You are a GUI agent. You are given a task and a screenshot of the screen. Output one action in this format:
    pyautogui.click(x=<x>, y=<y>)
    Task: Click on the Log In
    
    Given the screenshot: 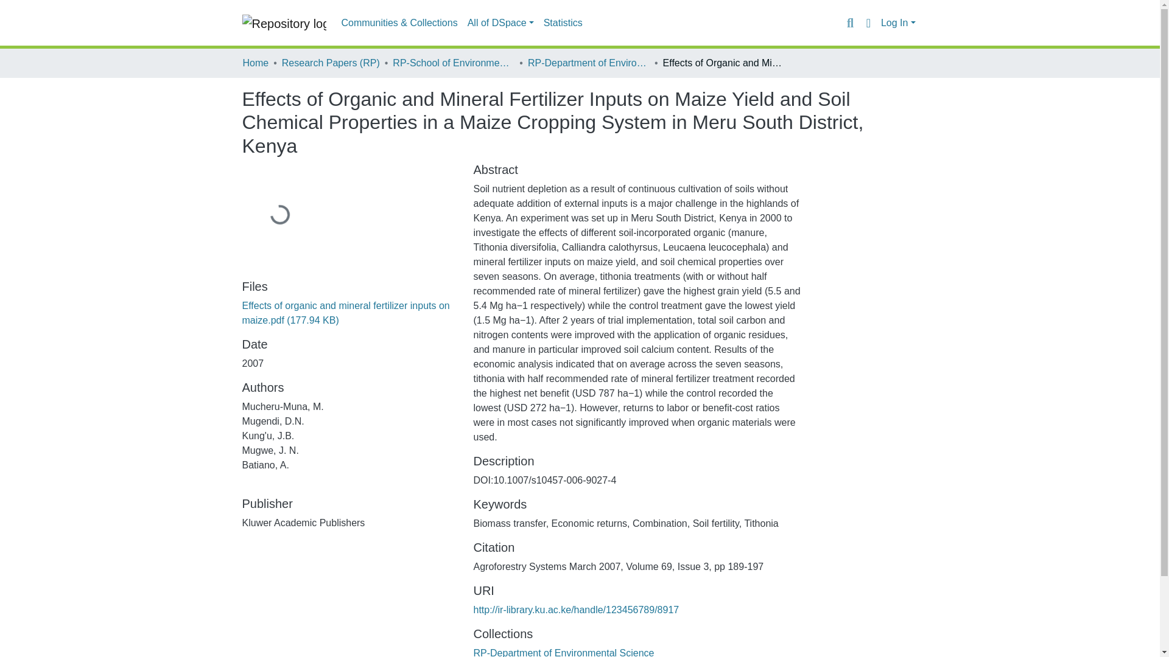 What is the action you would take?
    pyautogui.click(x=898, y=23)
    